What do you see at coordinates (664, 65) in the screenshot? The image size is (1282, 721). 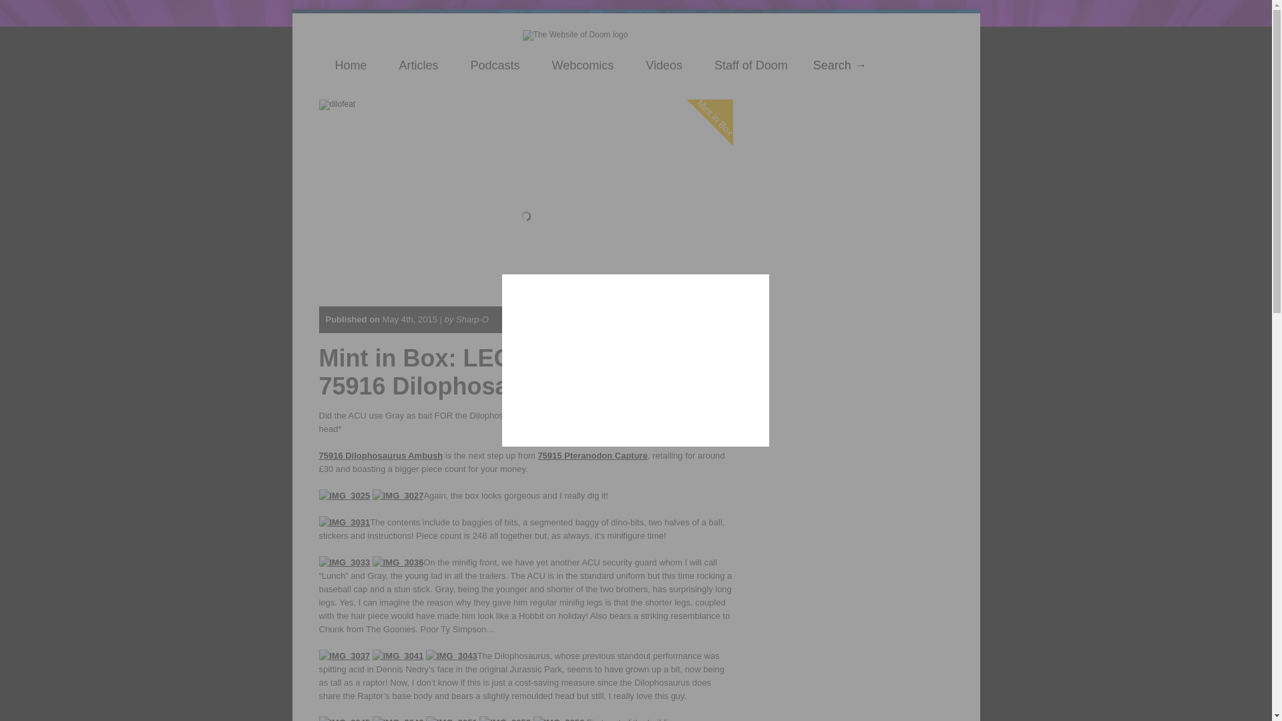 I see `Videos` at bounding box center [664, 65].